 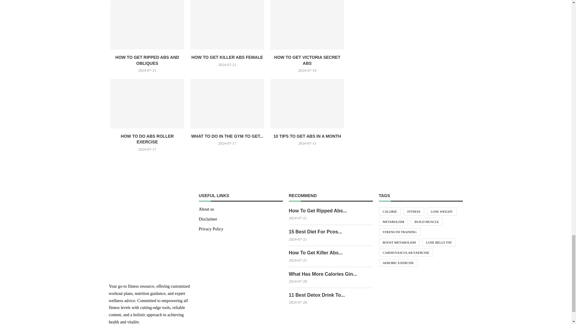 I want to click on How To Get Victoria Secret Abs, so click(x=307, y=25).